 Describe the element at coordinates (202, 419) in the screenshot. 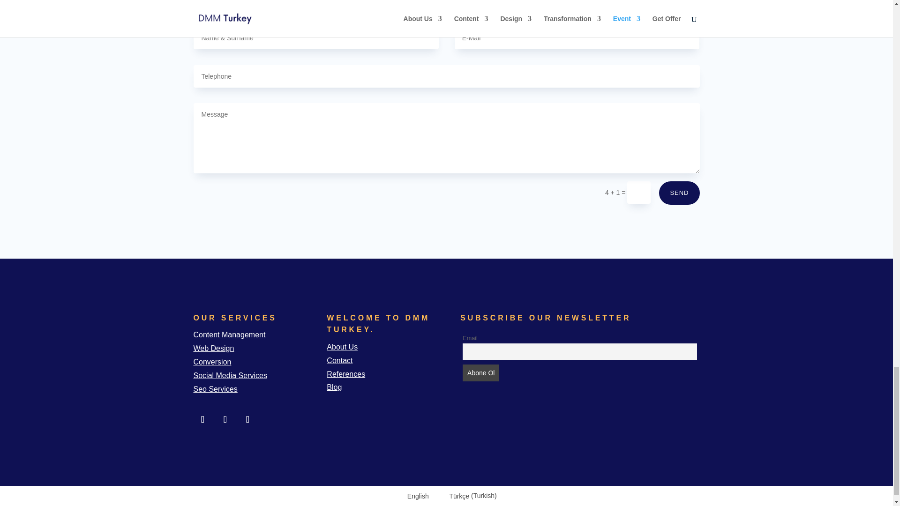

I see `Follow on Instagram` at that location.